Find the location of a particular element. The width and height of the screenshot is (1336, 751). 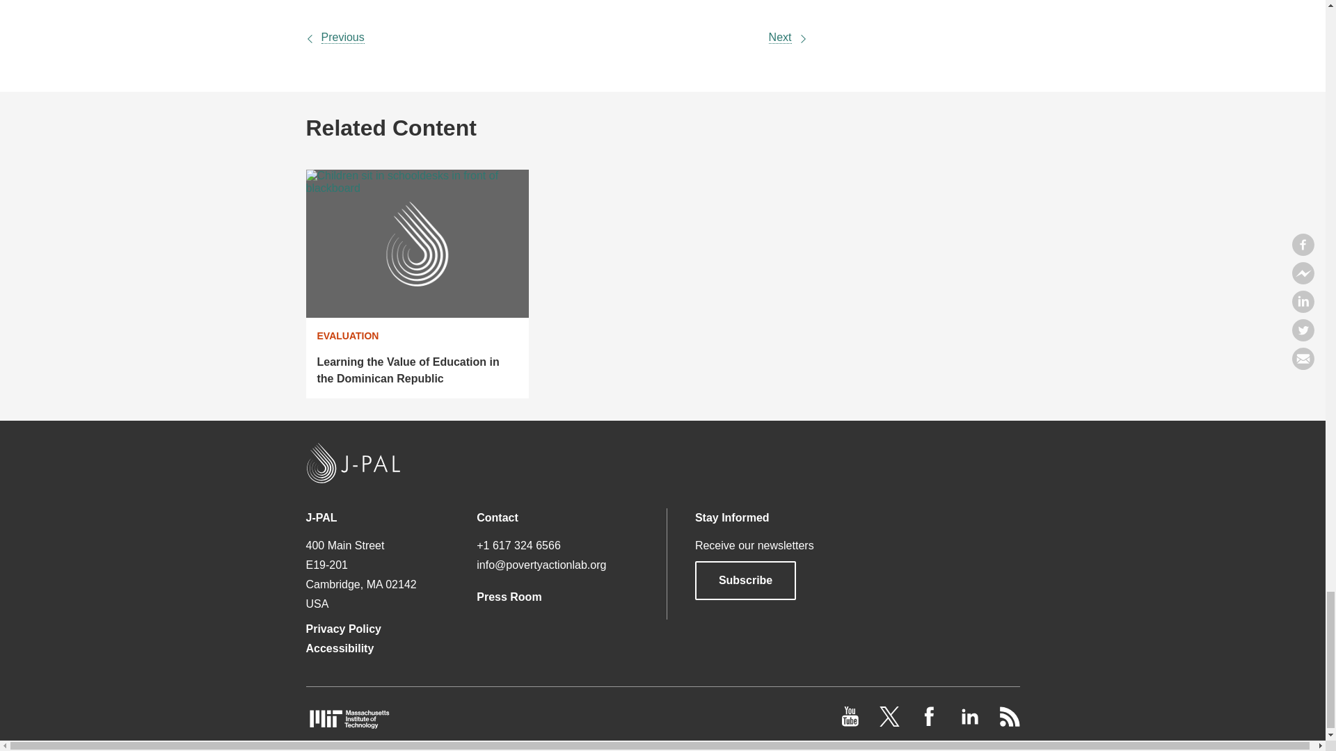

LinkedIn is located at coordinates (970, 722).